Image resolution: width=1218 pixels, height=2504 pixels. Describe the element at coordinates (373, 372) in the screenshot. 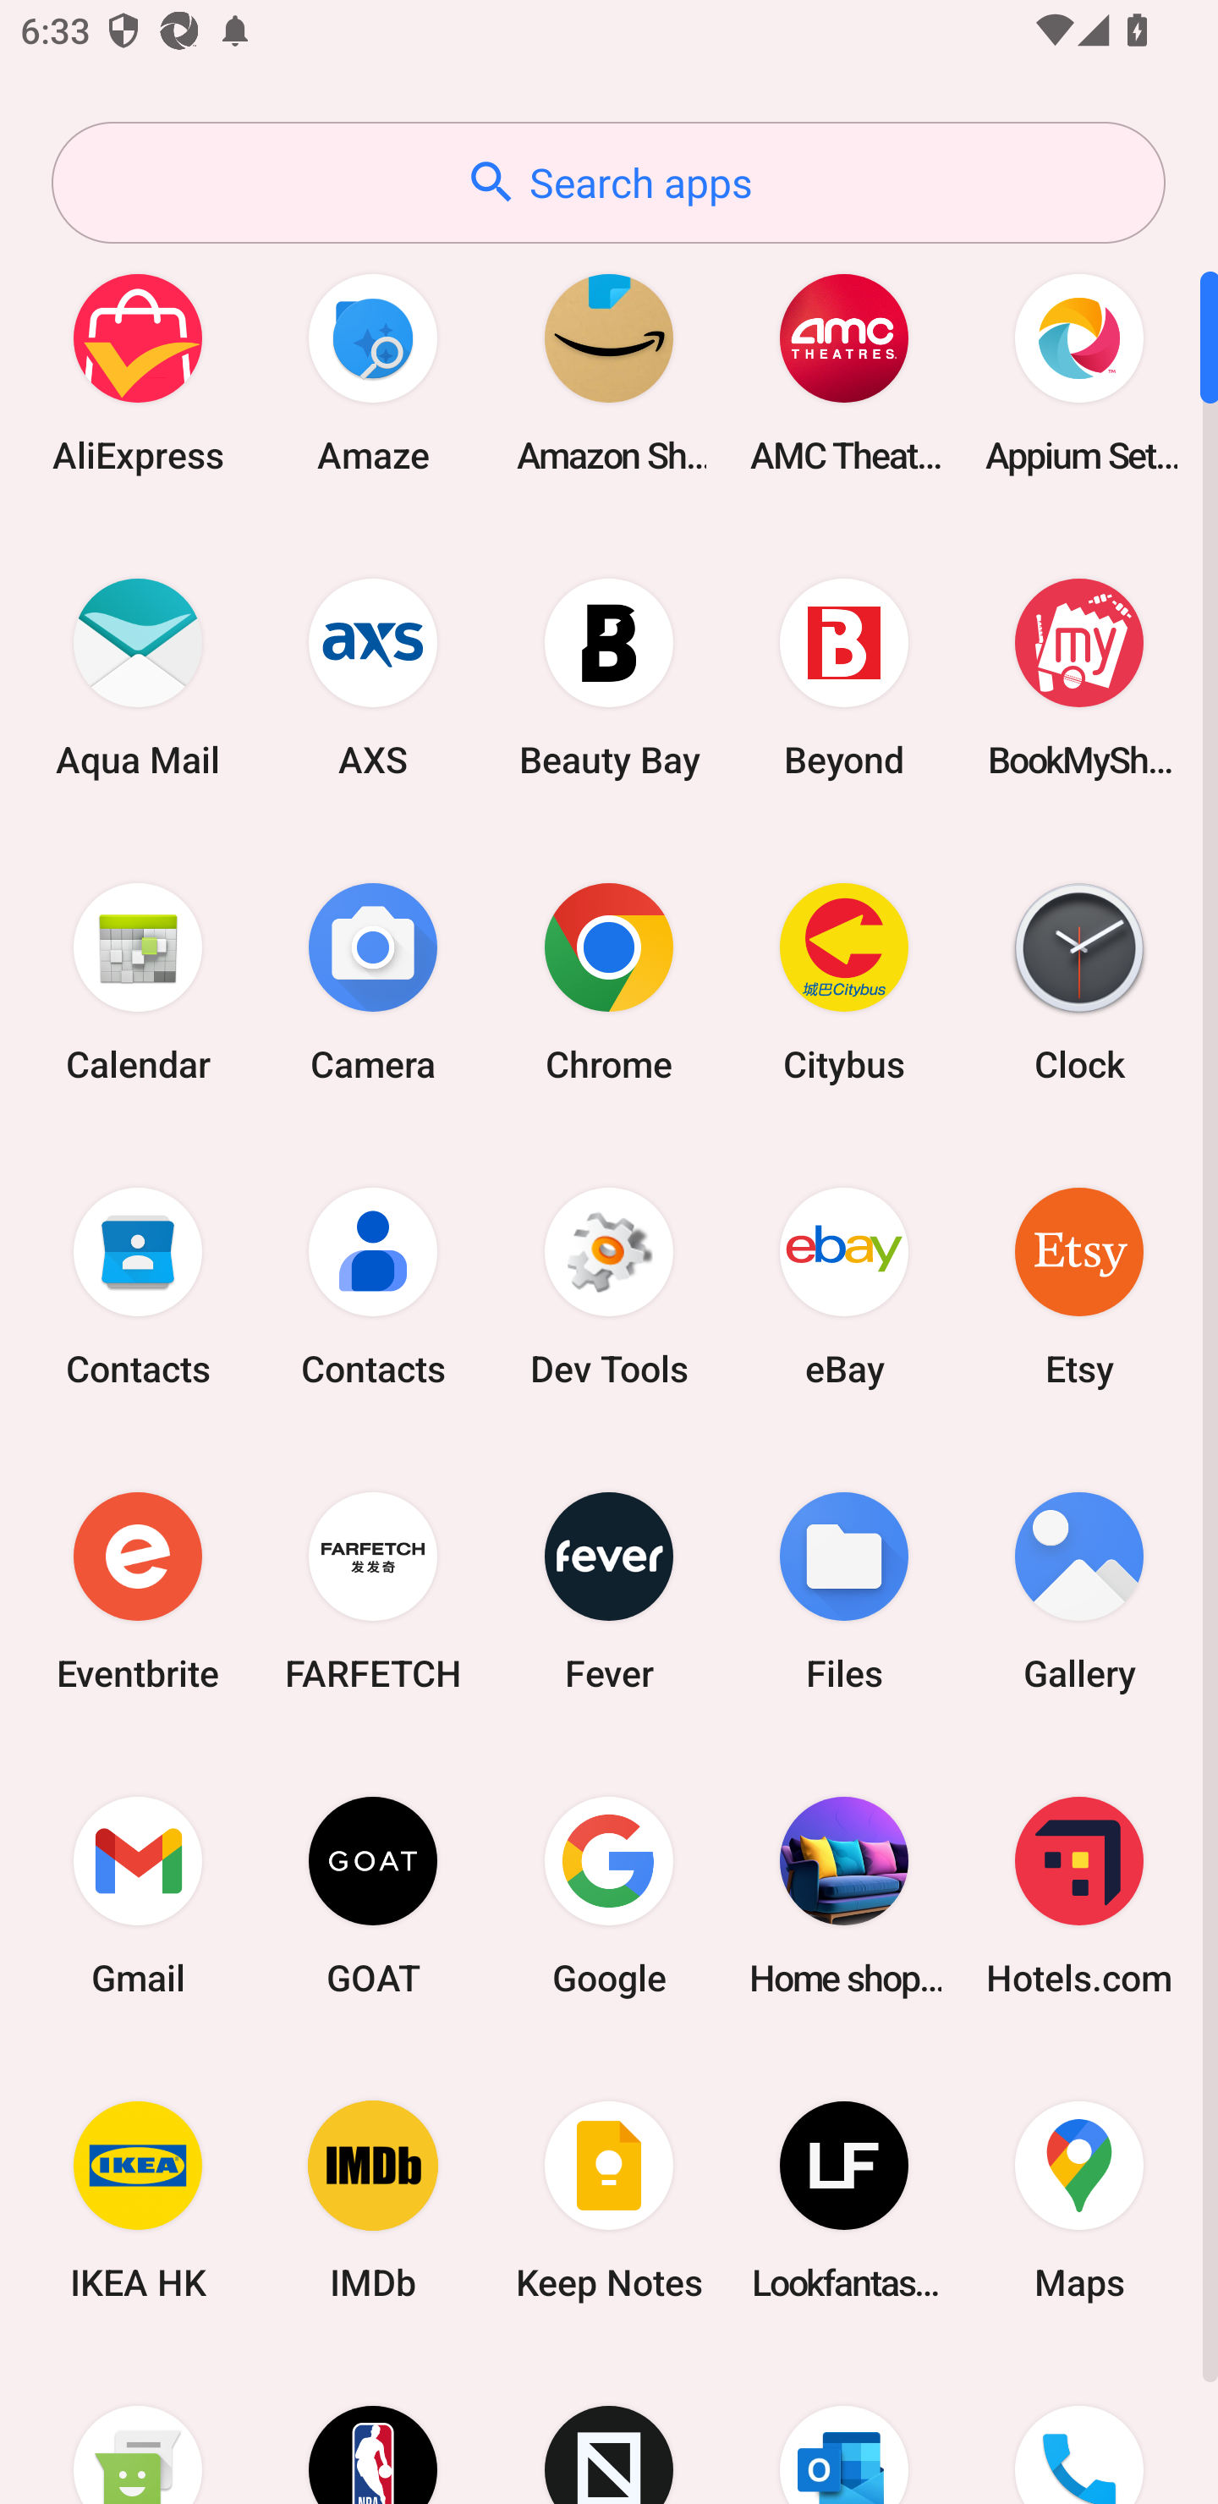

I see `Amaze` at that location.